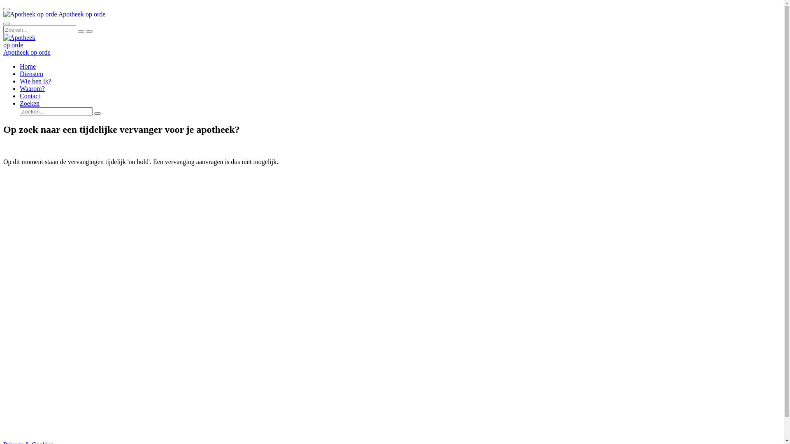 The width and height of the screenshot is (790, 444). Describe the element at coordinates (30, 104) in the screenshot. I see `Zoeken` at that location.